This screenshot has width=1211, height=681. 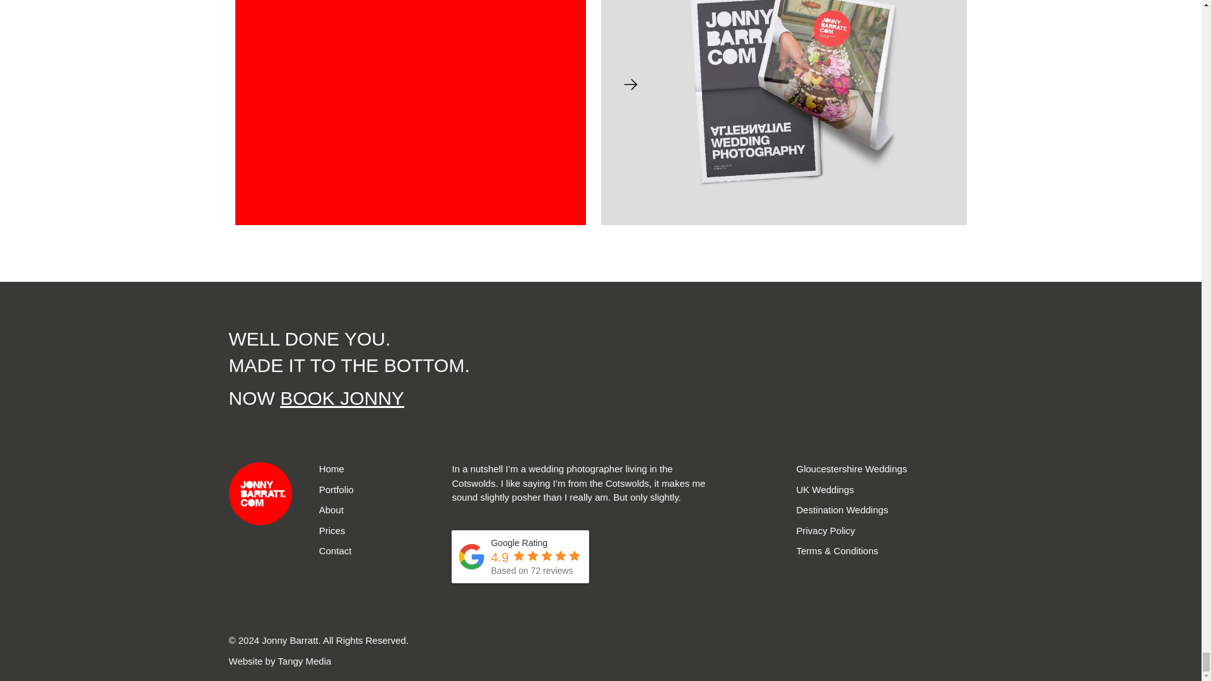 What do you see at coordinates (825, 530) in the screenshot?
I see `Privacy Policy` at bounding box center [825, 530].